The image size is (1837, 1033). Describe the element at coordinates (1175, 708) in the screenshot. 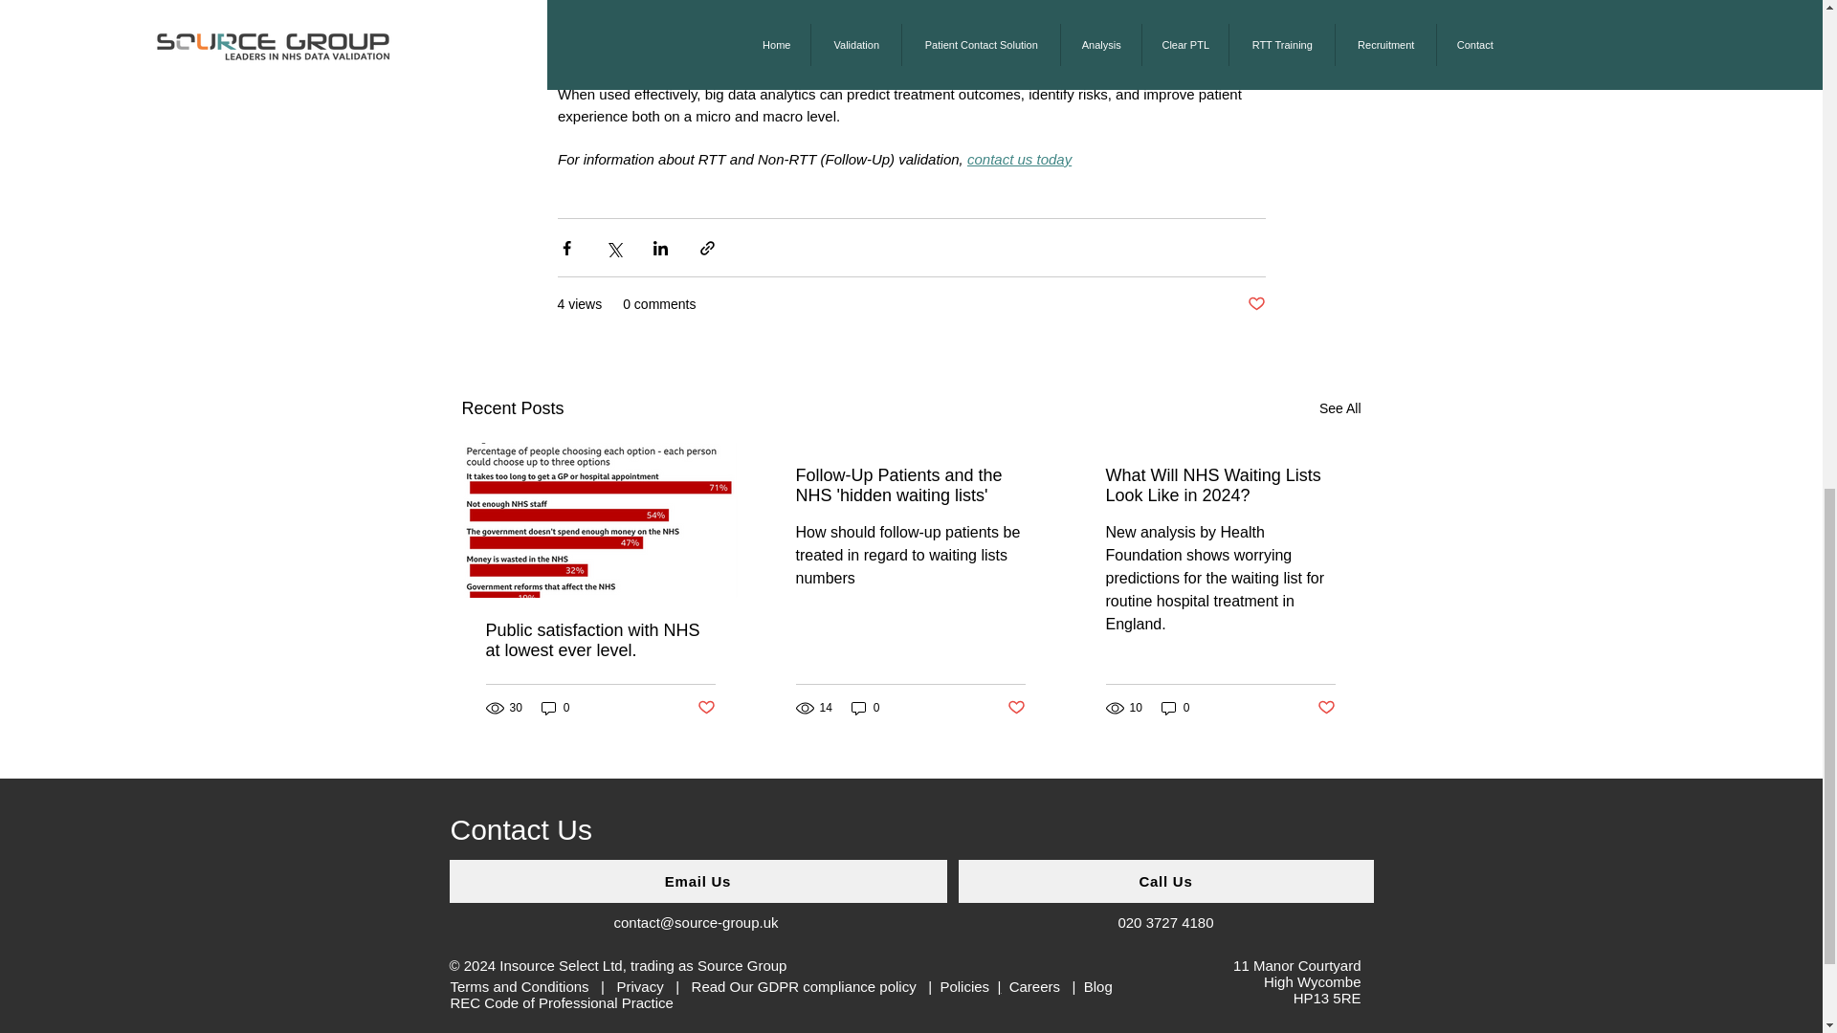

I see `0` at that location.